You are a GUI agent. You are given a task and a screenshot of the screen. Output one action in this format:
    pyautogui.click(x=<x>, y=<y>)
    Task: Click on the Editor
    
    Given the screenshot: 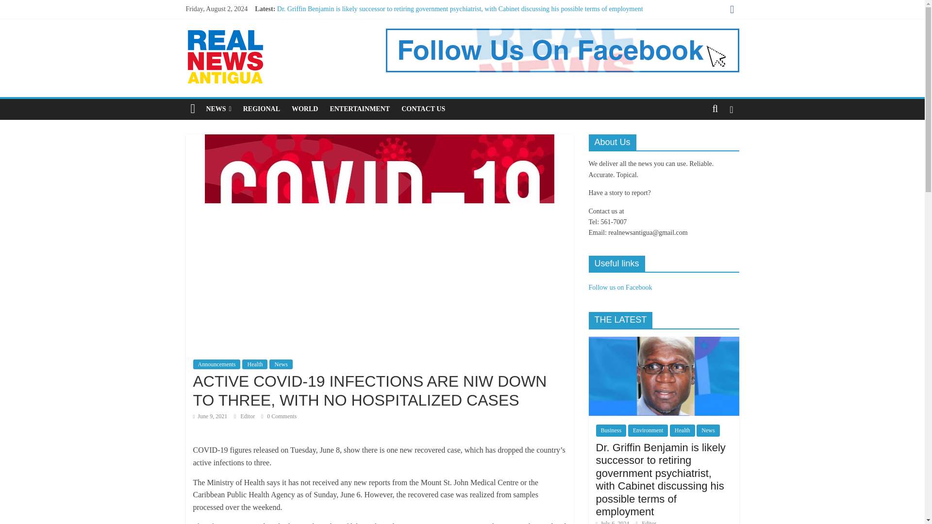 What is the action you would take?
    pyautogui.click(x=249, y=416)
    